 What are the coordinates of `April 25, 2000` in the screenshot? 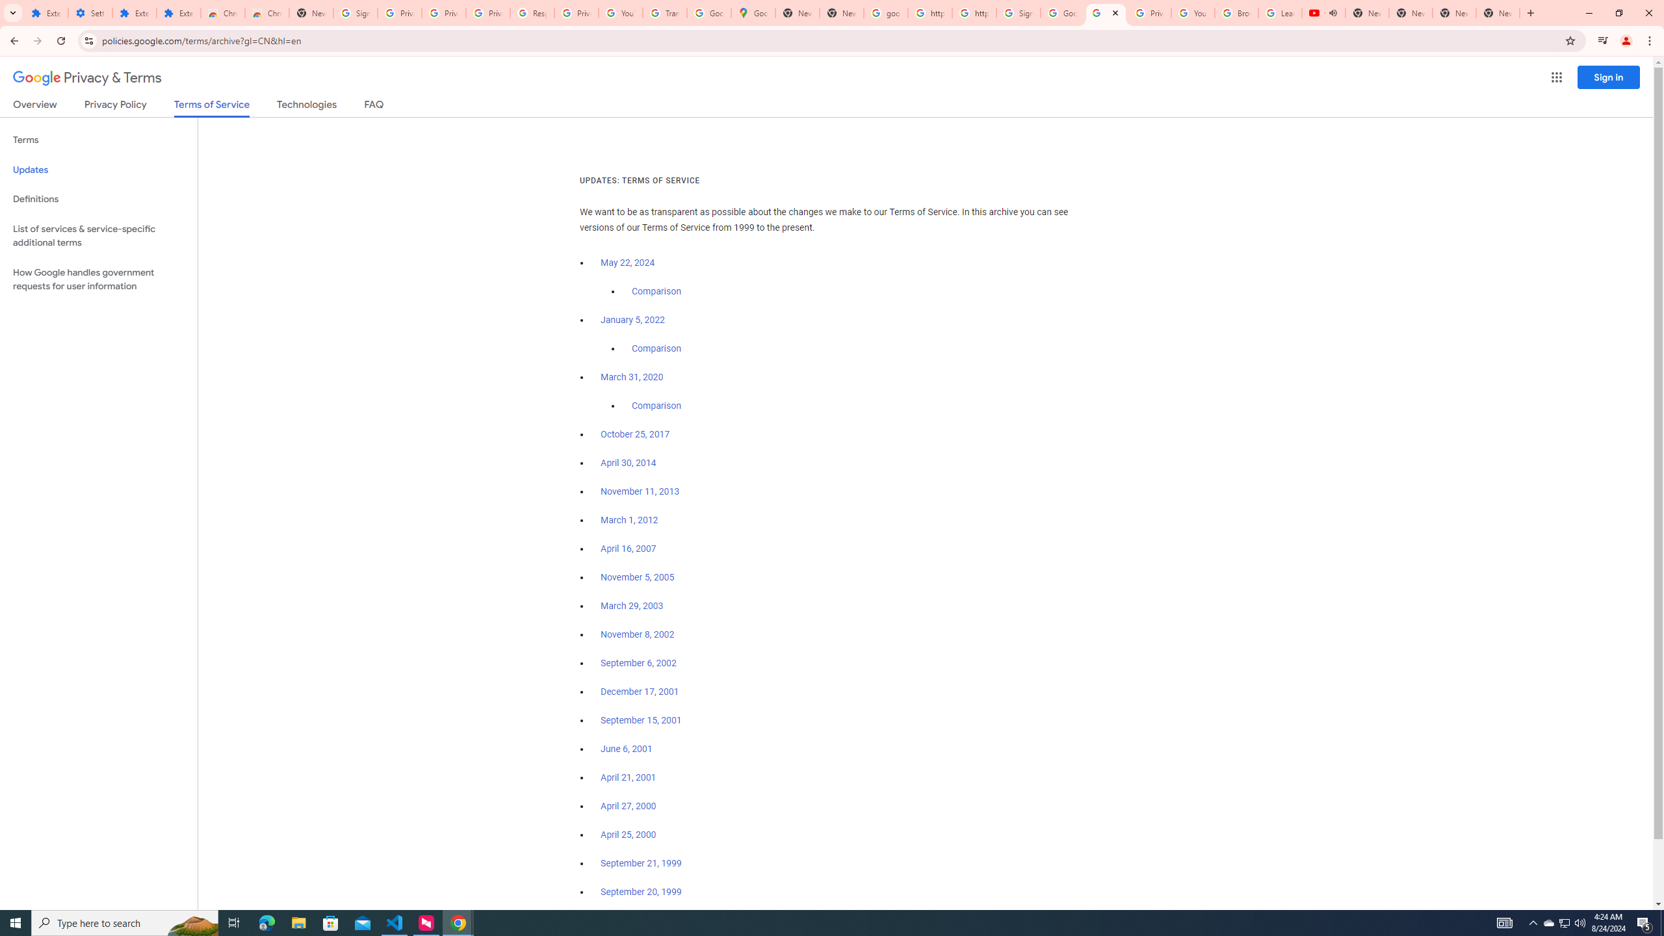 It's located at (629, 835).